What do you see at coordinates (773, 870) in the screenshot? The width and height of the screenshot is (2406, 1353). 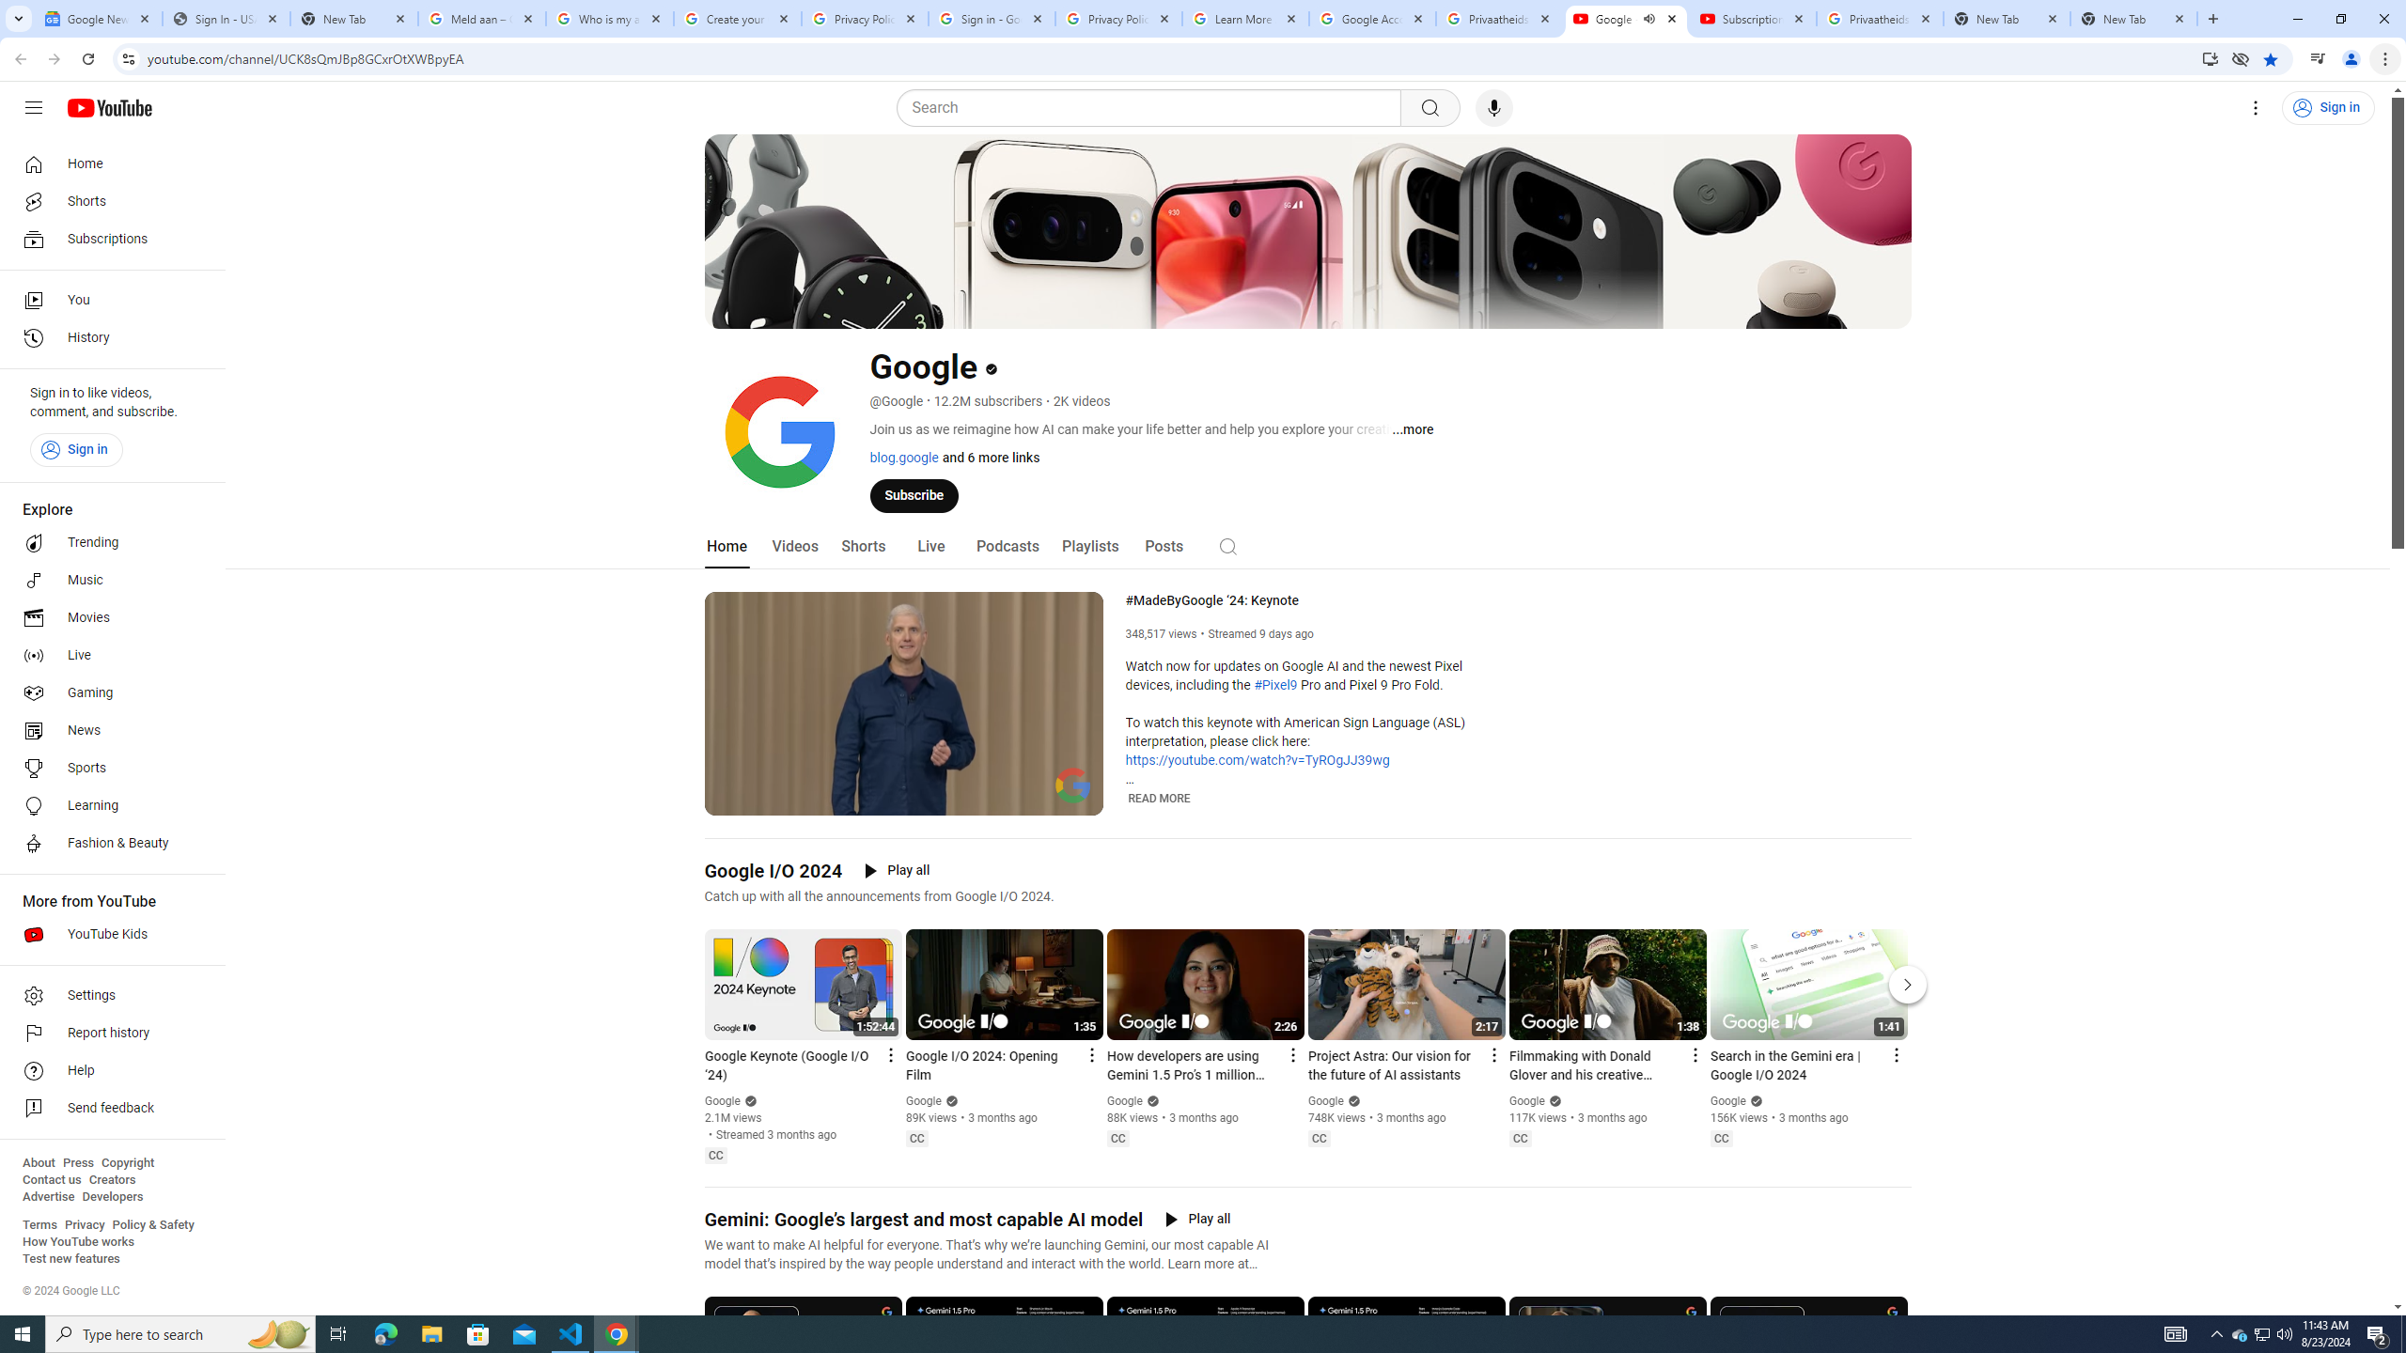 I see `Google I/O 2024` at bounding box center [773, 870].